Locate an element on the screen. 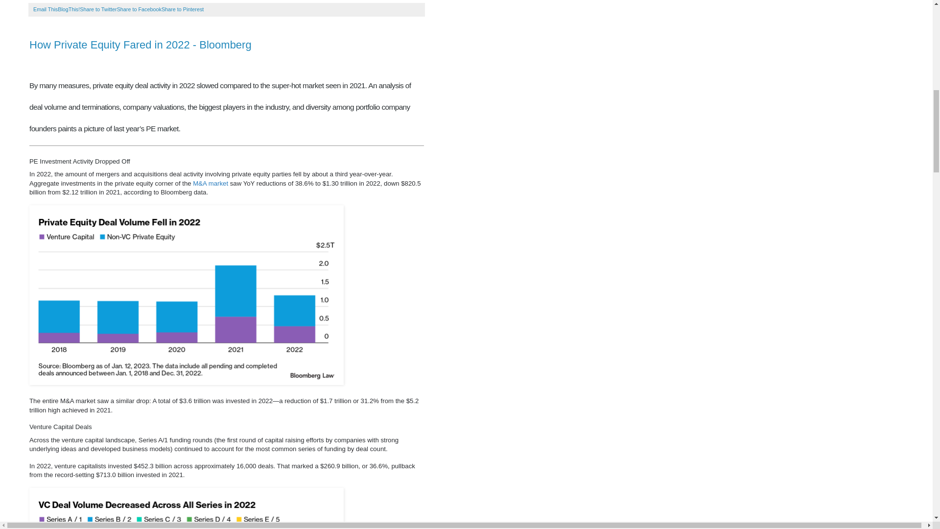 The width and height of the screenshot is (940, 529). Share to Pinterest is located at coordinates (183, 9).